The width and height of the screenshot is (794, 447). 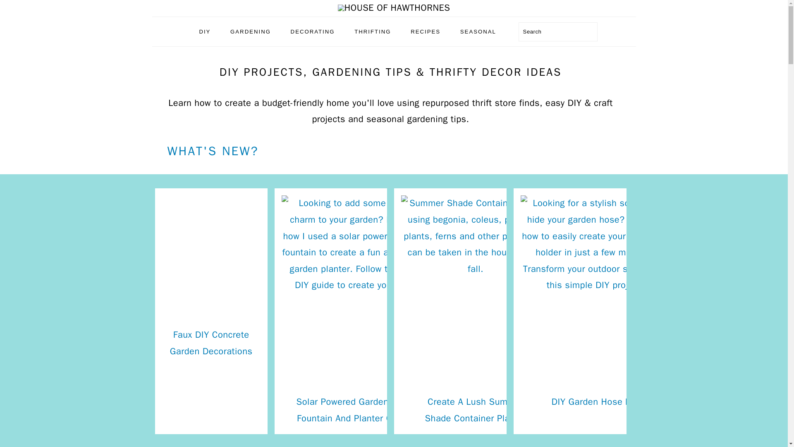 What do you see at coordinates (394, 8) in the screenshot?
I see `House of Hawthornes` at bounding box center [394, 8].